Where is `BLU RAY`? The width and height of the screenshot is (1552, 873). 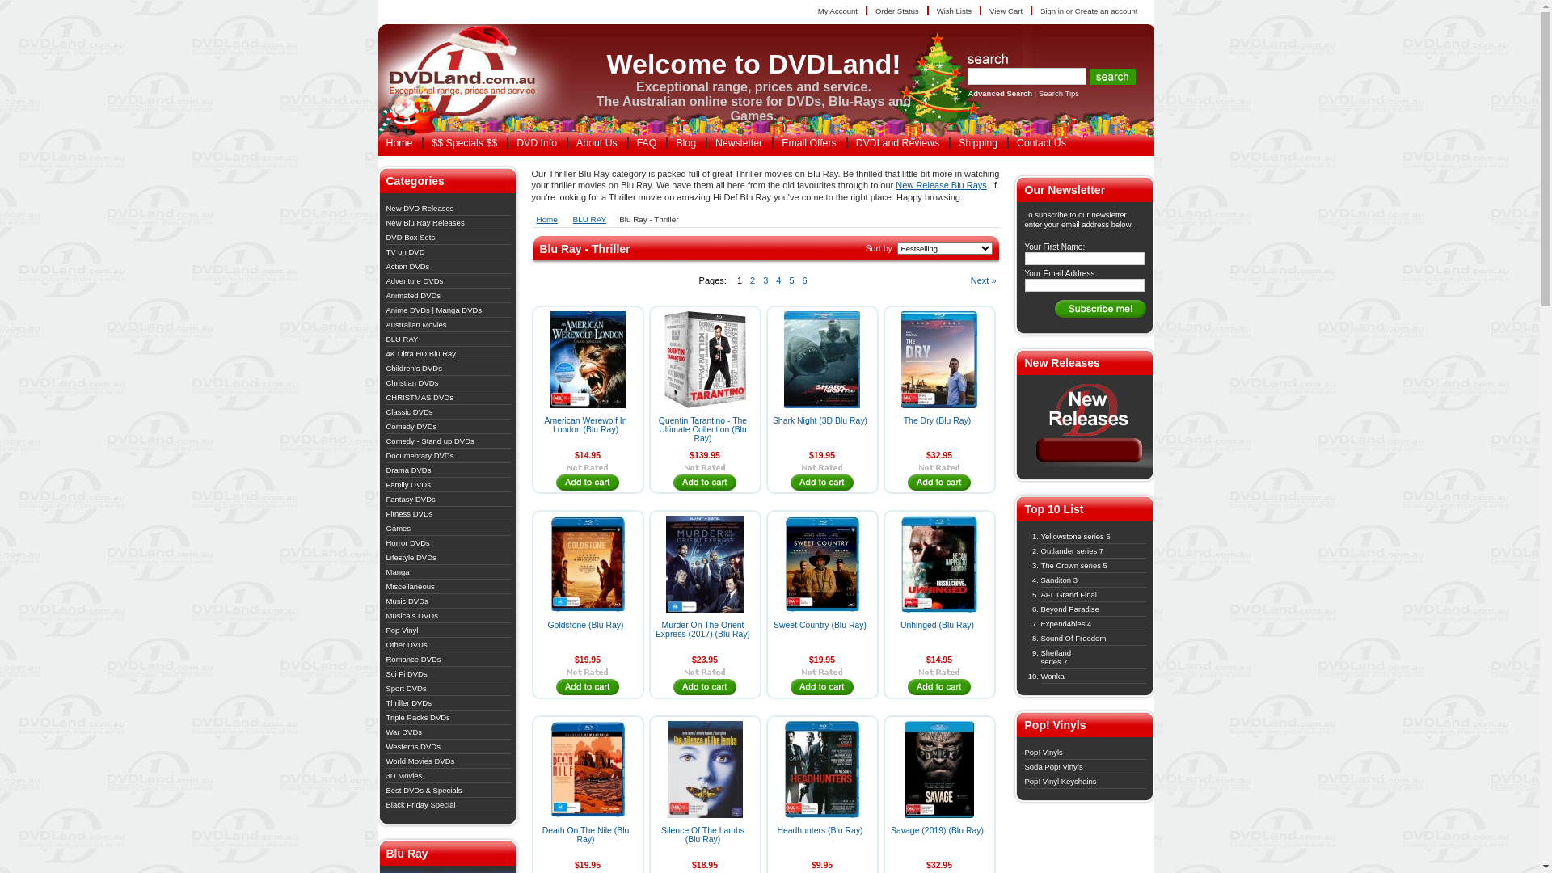 BLU RAY is located at coordinates (403, 339).